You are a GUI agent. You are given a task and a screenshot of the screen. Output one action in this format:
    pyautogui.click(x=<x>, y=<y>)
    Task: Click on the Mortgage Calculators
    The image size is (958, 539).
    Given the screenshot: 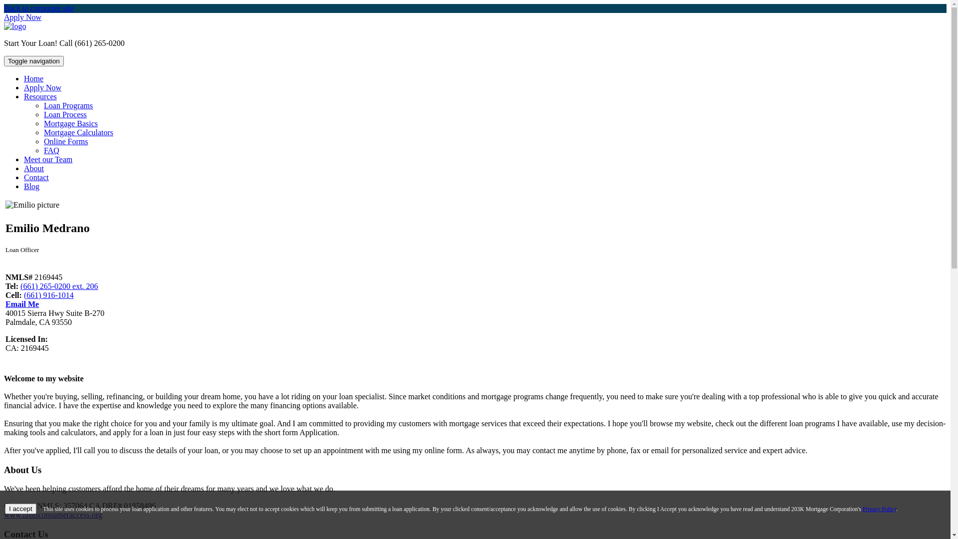 What is the action you would take?
    pyautogui.click(x=79, y=133)
    